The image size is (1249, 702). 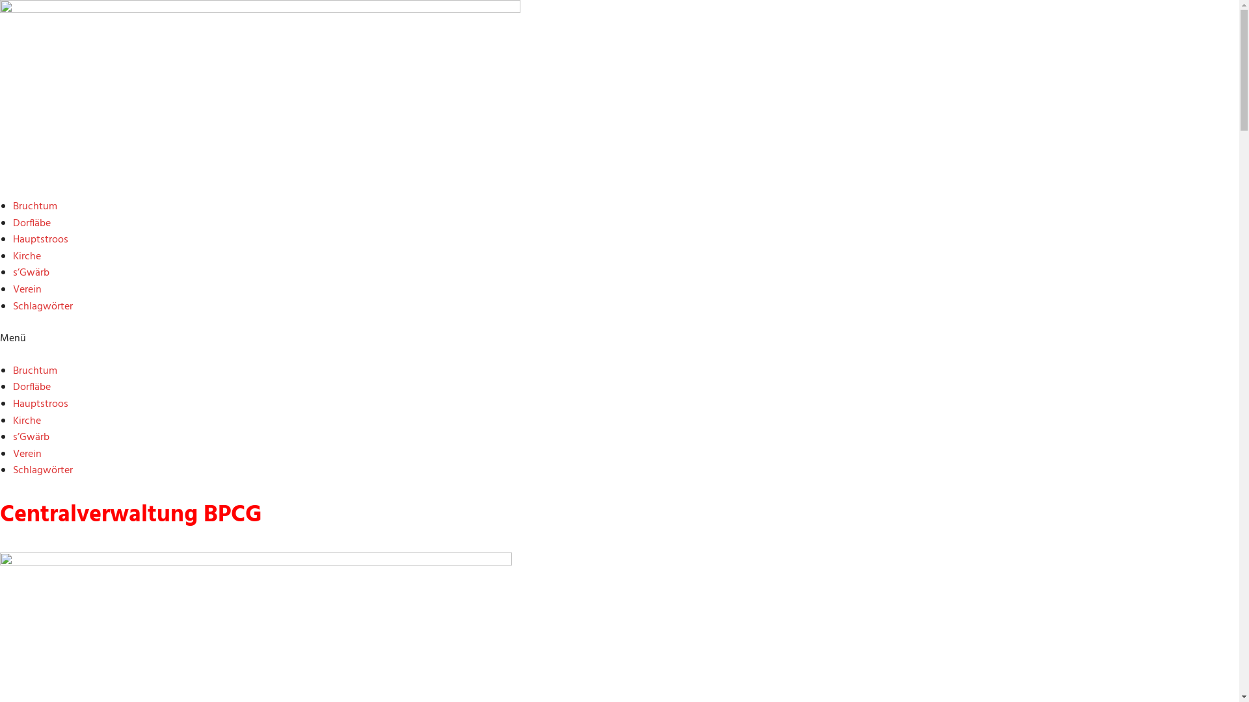 What do you see at coordinates (40, 240) in the screenshot?
I see `Hauptstroos` at bounding box center [40, 240].